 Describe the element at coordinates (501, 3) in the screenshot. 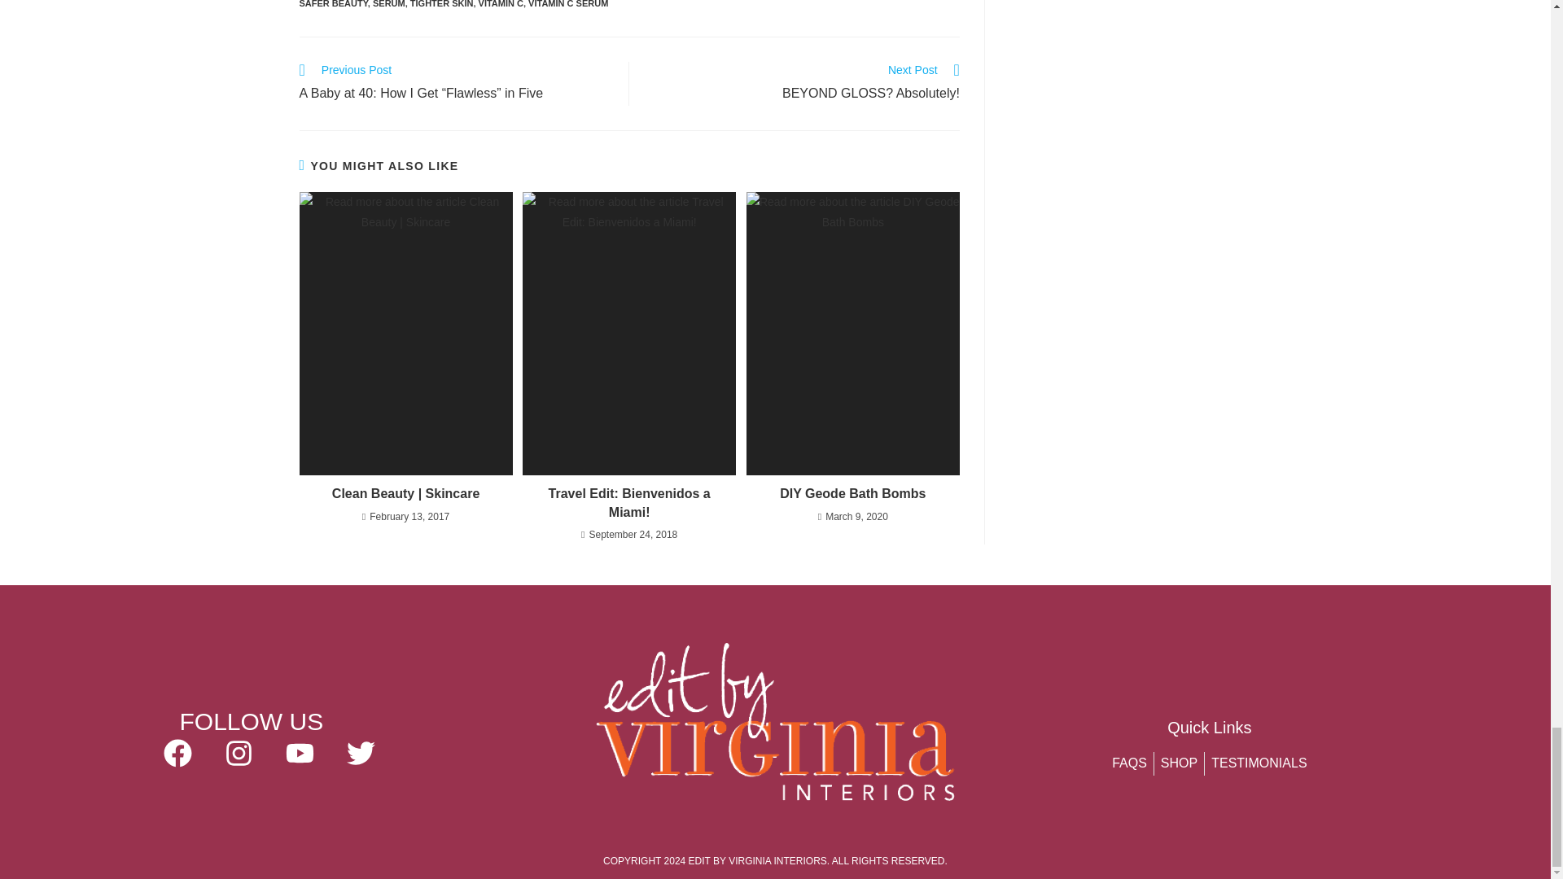

I see `VITAMIN C` at that location.